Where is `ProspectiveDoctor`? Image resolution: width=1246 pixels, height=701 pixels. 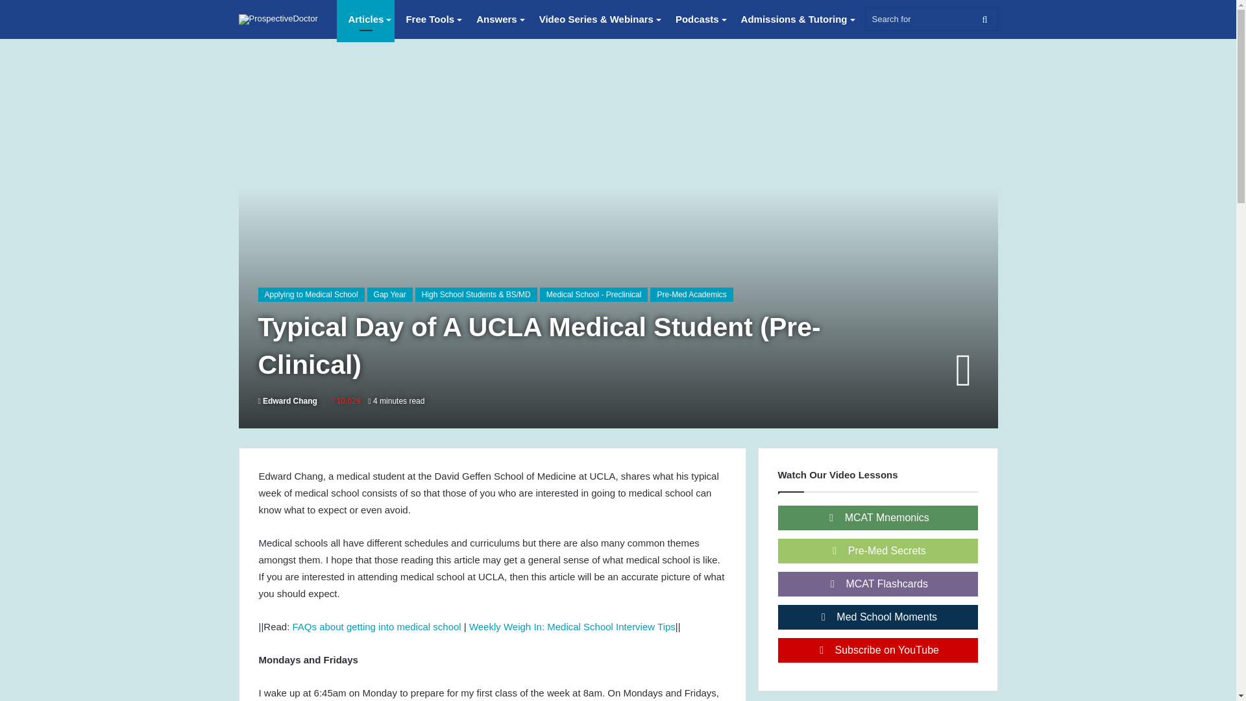 ProspectiveDoctor is located at coordinates (278, 19).